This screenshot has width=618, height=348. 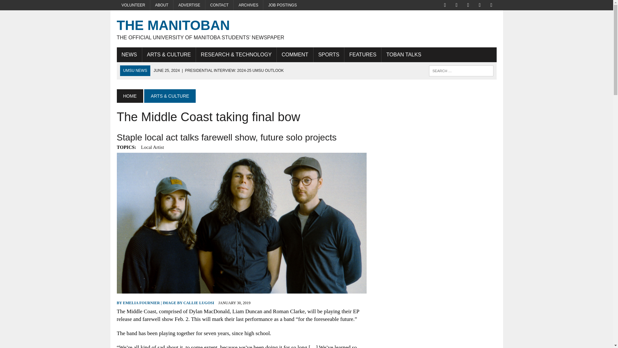 I want to click on TOBAN TALKS, so click(x=403, y=55).